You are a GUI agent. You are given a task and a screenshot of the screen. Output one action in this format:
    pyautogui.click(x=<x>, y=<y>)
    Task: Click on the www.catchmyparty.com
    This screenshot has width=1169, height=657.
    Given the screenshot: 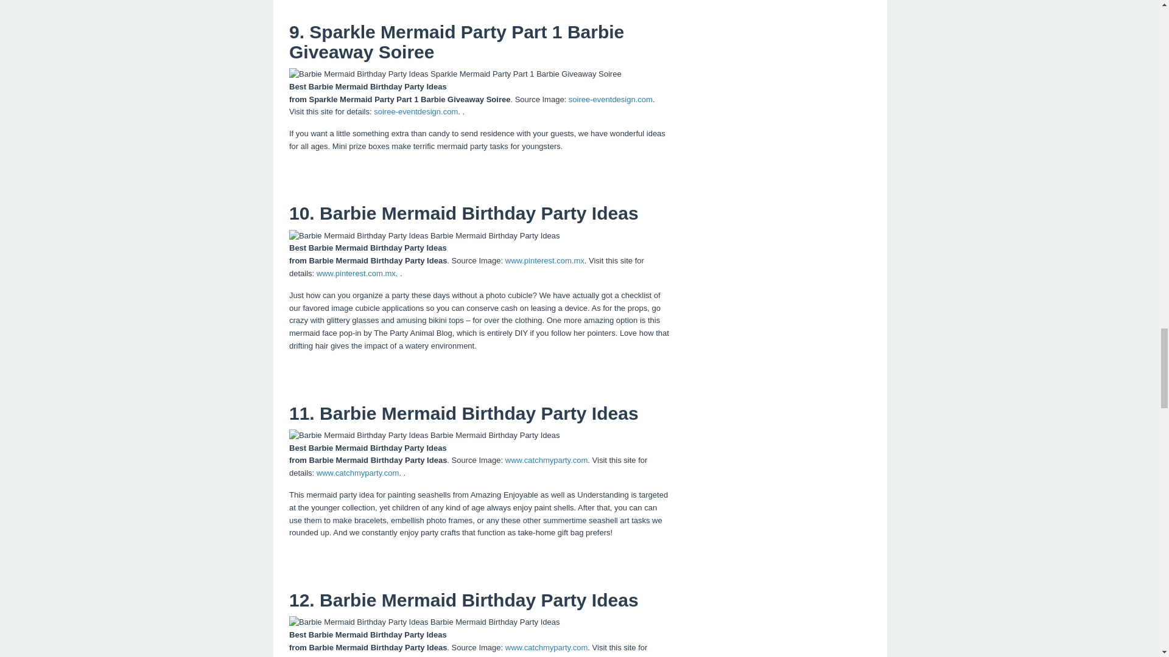 What is the action you would take?
    pyautogui.click(x=546, y=647)
    